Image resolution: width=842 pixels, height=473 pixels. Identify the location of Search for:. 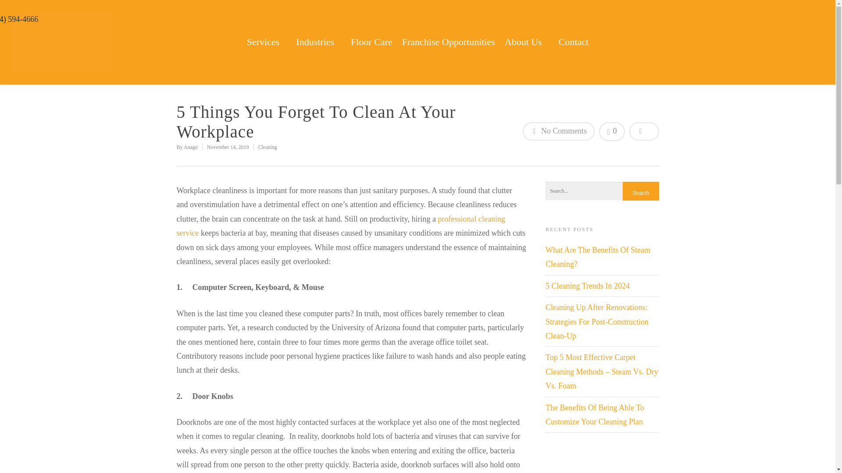
(603, 191).